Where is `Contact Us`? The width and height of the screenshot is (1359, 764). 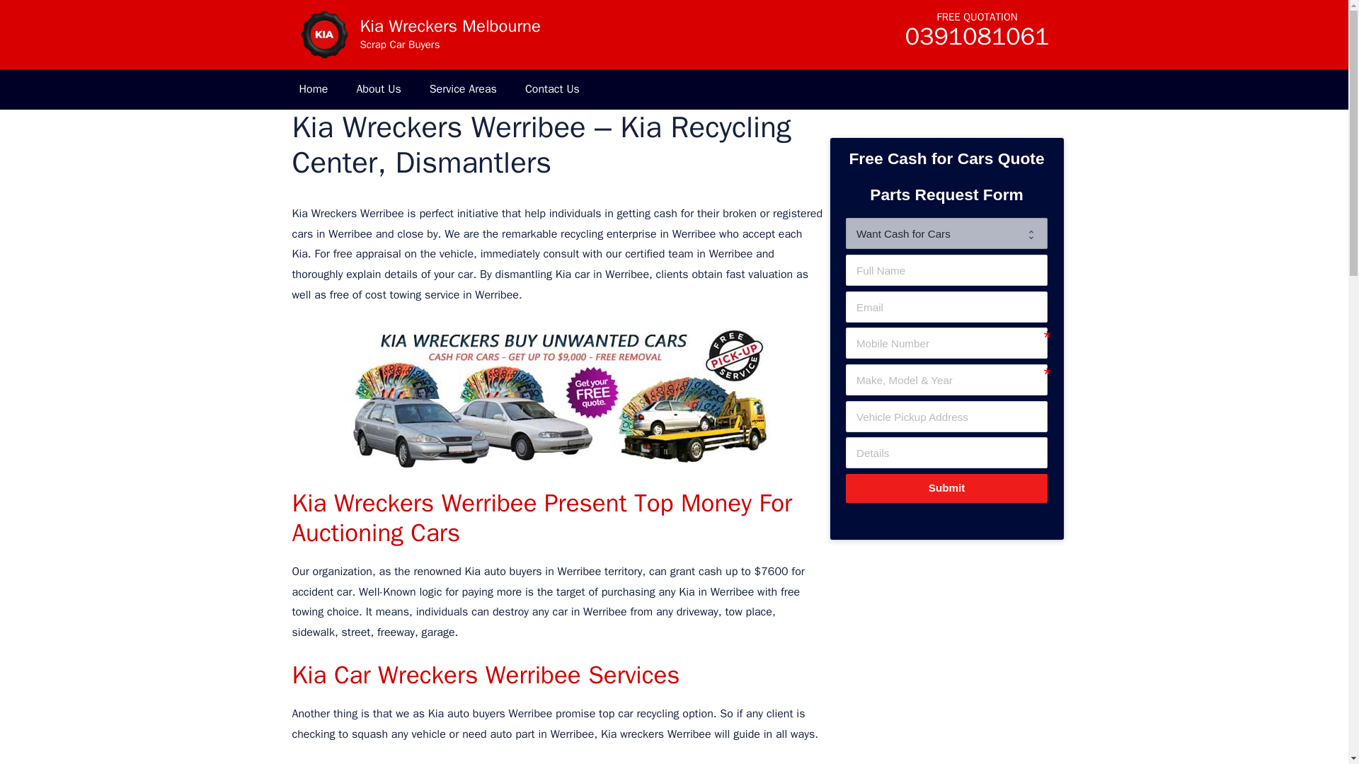
Contact Us is located at coordinates (552, 89).